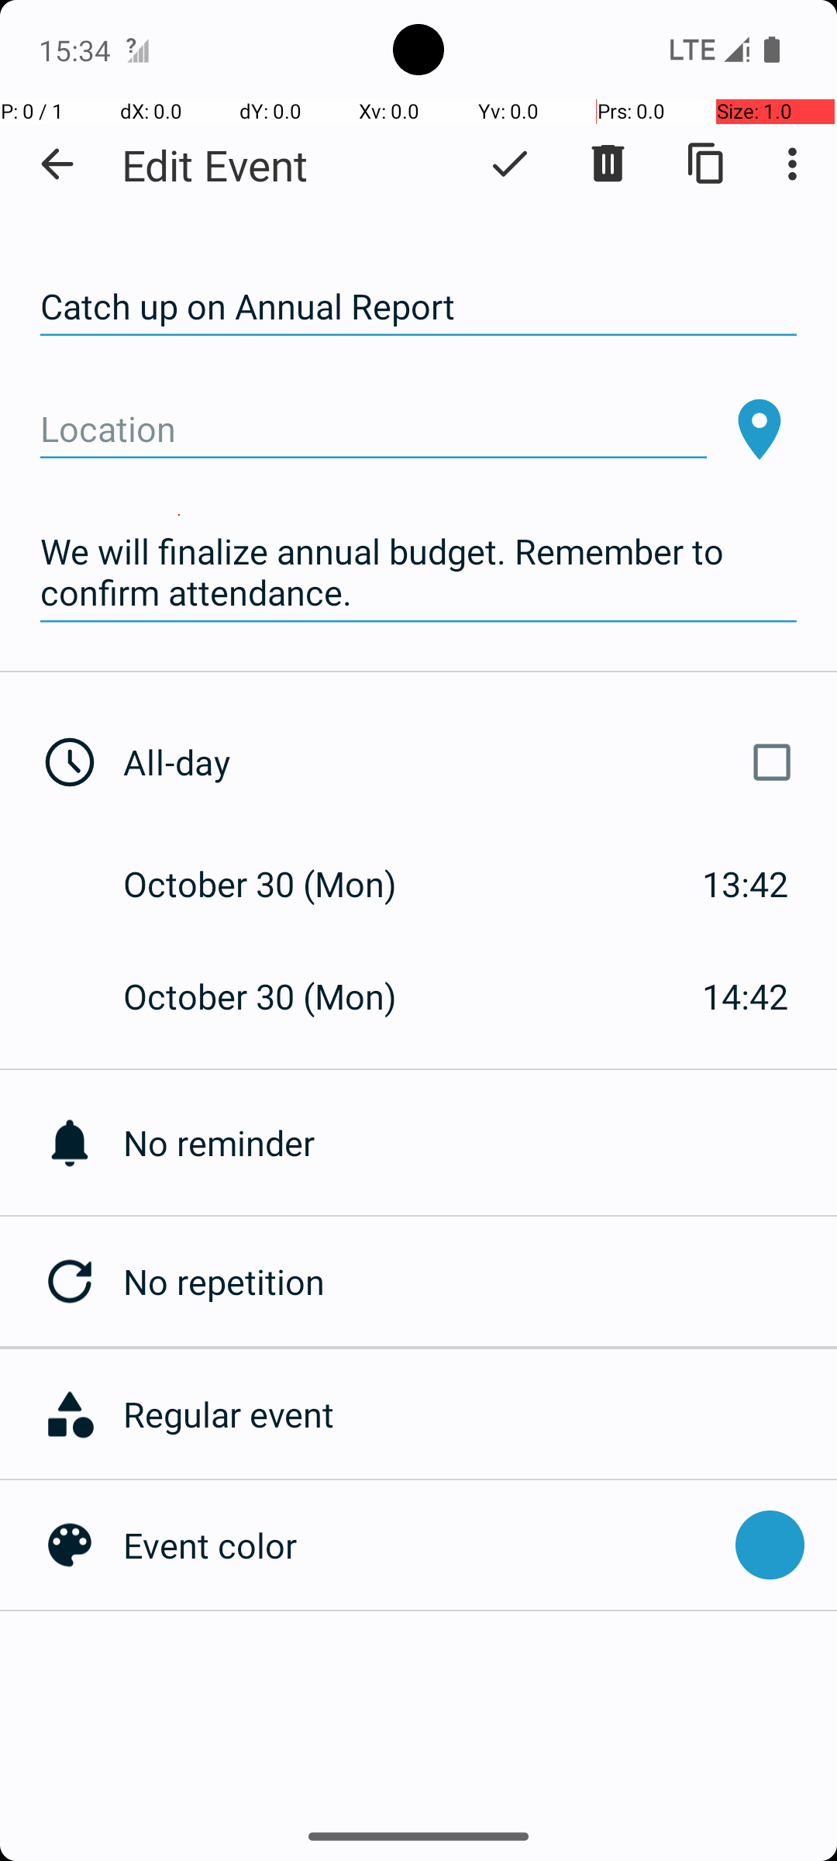 Image resolution: width=837 pixels, height=1861 pixels. Describe the element at coordinates (746, 884) in the screenshot. I see `13:42` at that location.